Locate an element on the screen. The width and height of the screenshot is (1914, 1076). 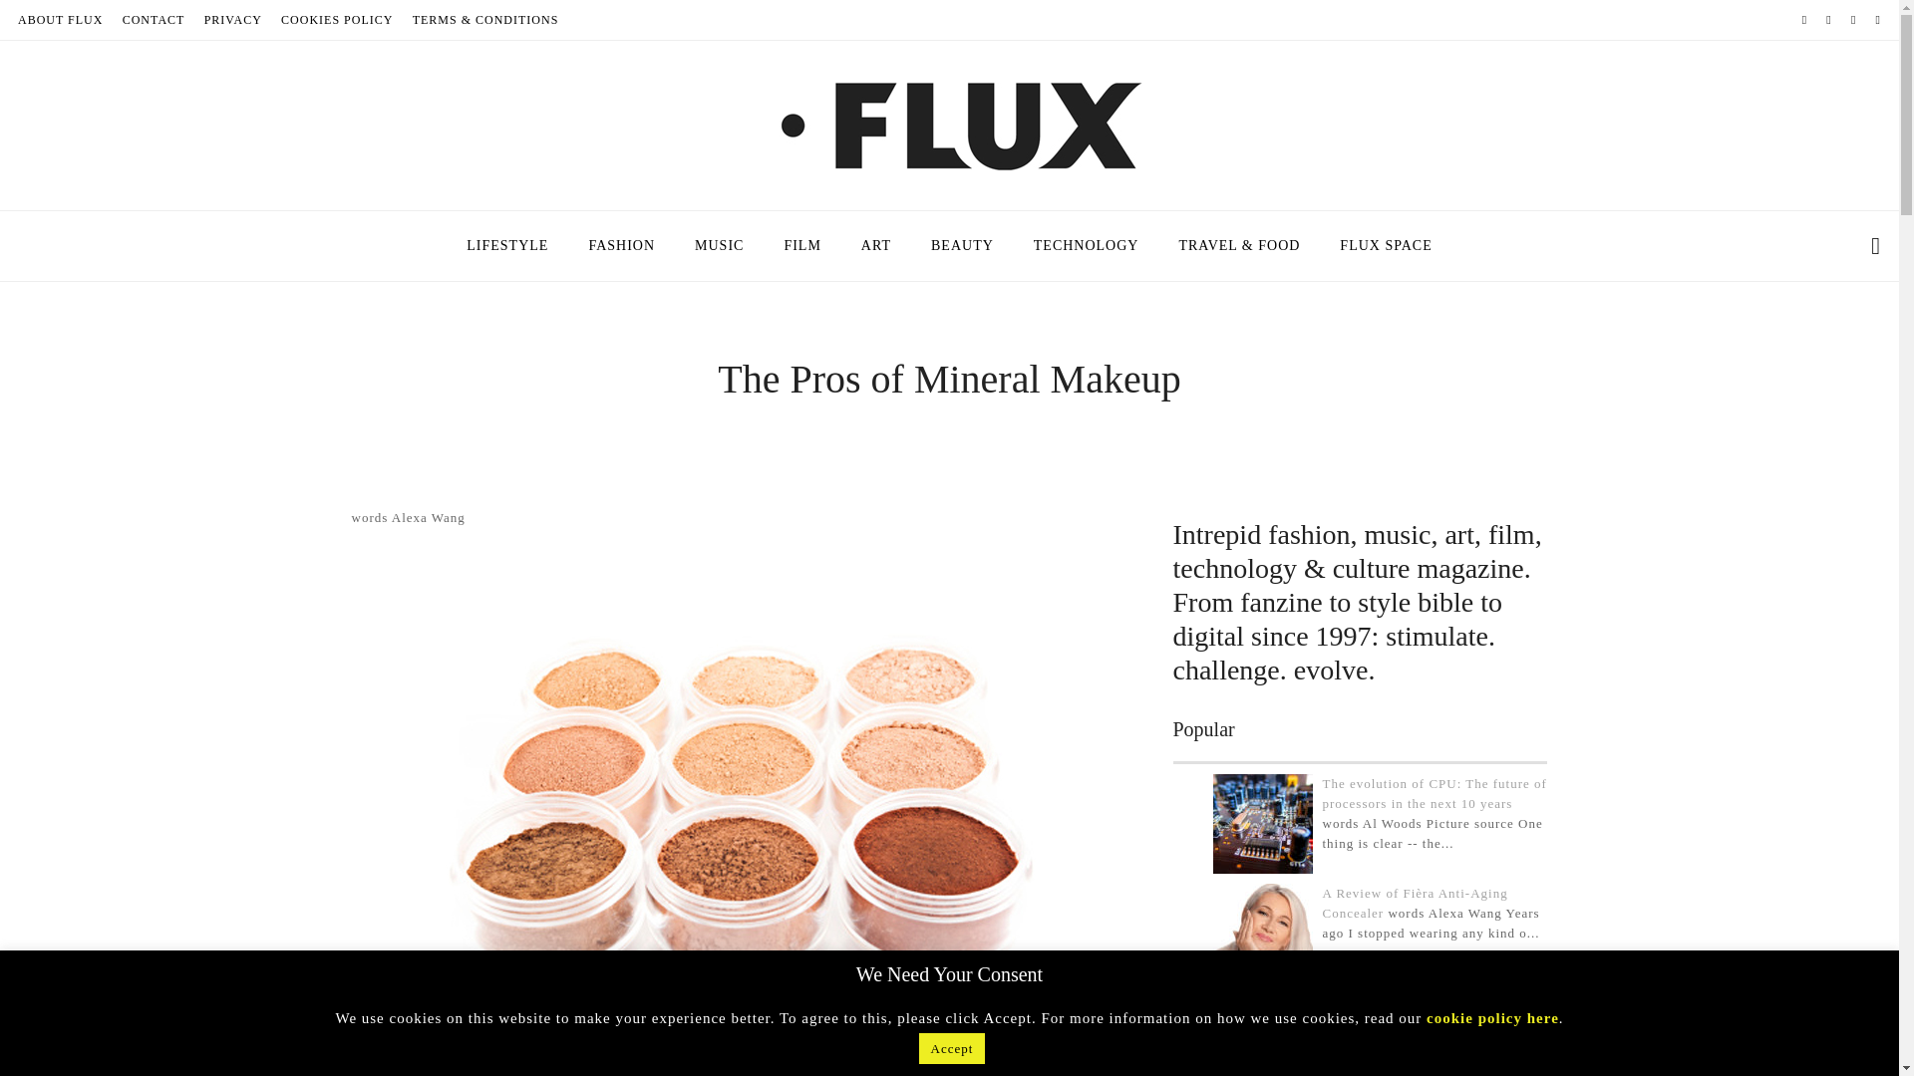
TECHNOLOGY is located at coordinates (1087, 245).